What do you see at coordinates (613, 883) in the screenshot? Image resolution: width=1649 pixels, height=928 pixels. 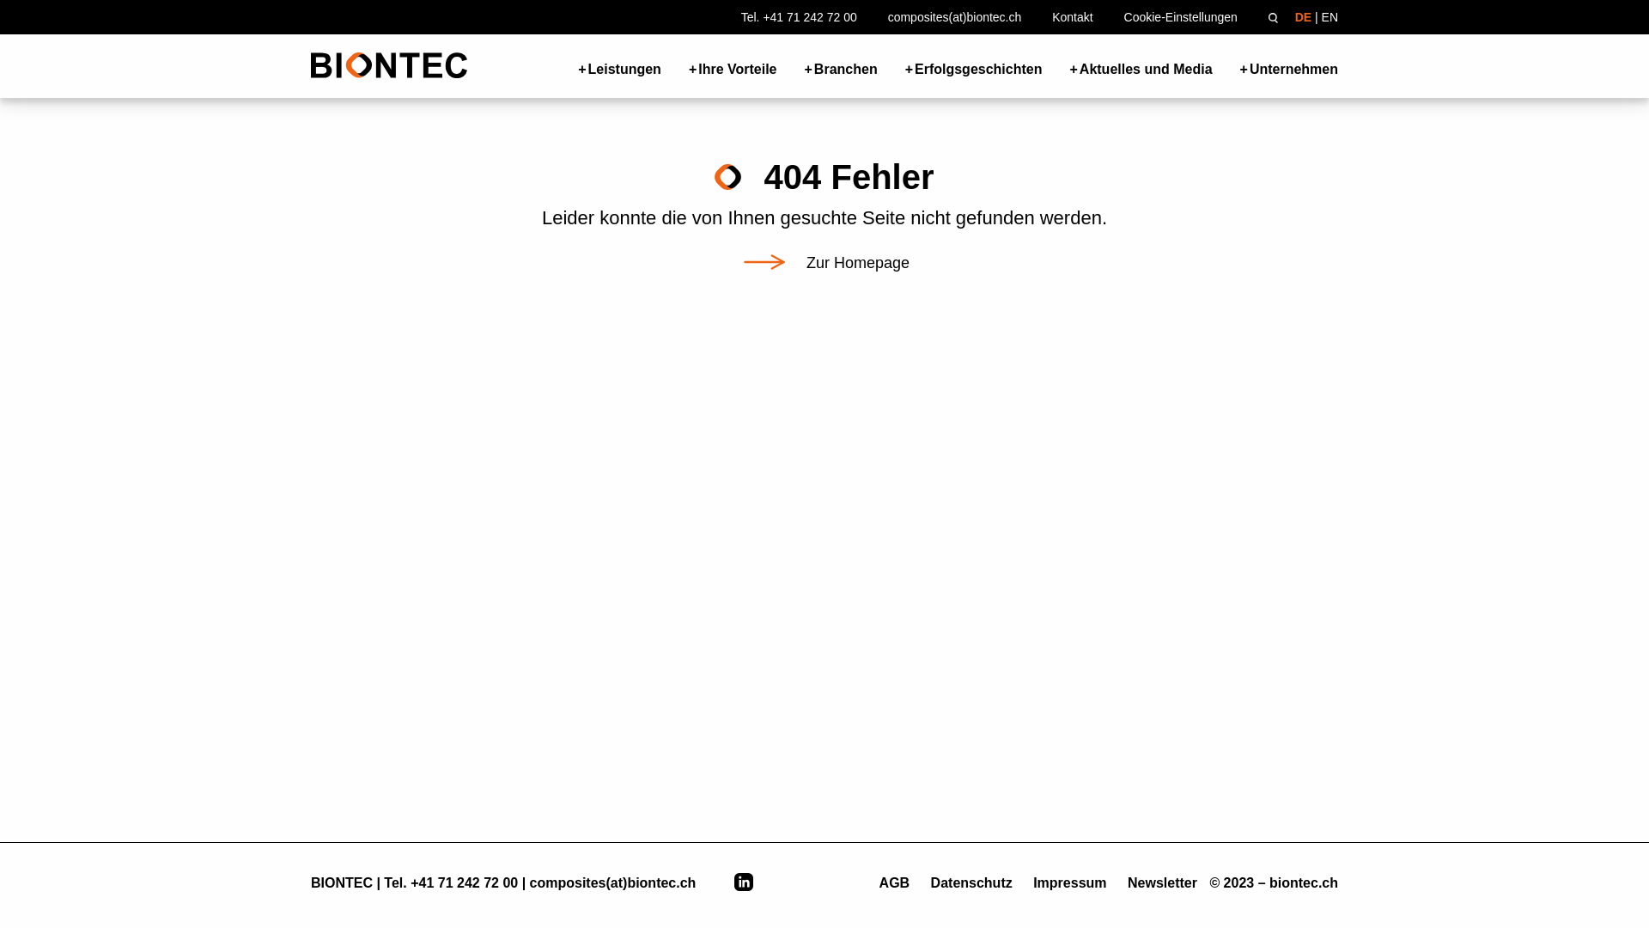 I see `composites(at)biontec.ch` at bounding box center [613, 883].